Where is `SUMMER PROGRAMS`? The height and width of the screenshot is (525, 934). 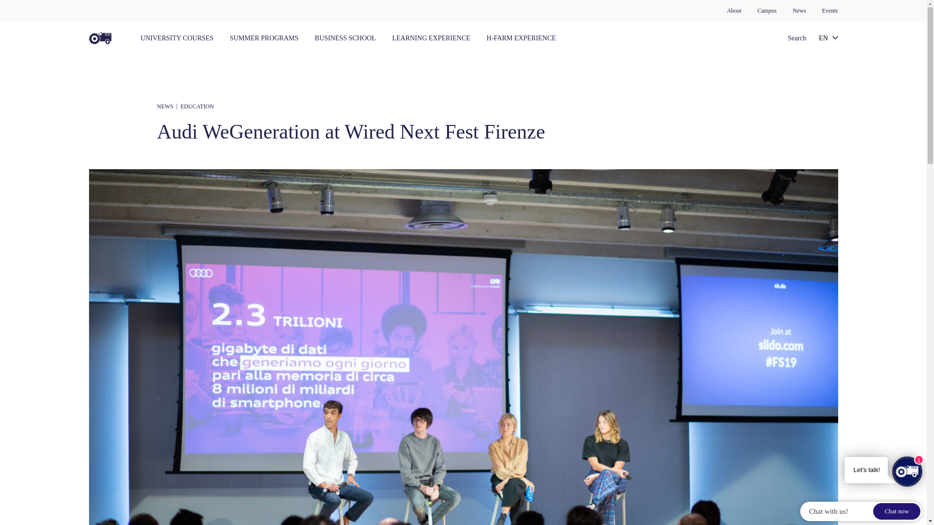 SUMMER PROGRAMS is located at coordinates (264, 38).